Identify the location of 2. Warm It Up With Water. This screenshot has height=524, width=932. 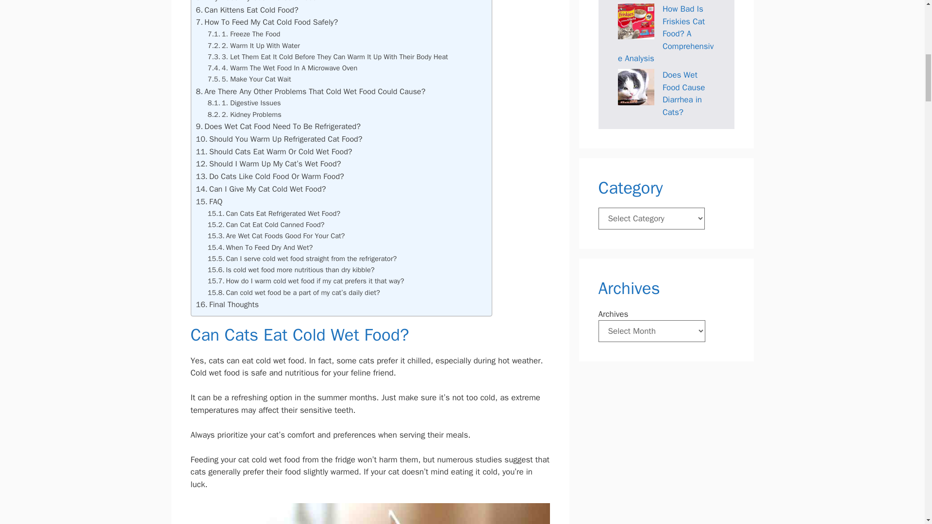
(254, 46).